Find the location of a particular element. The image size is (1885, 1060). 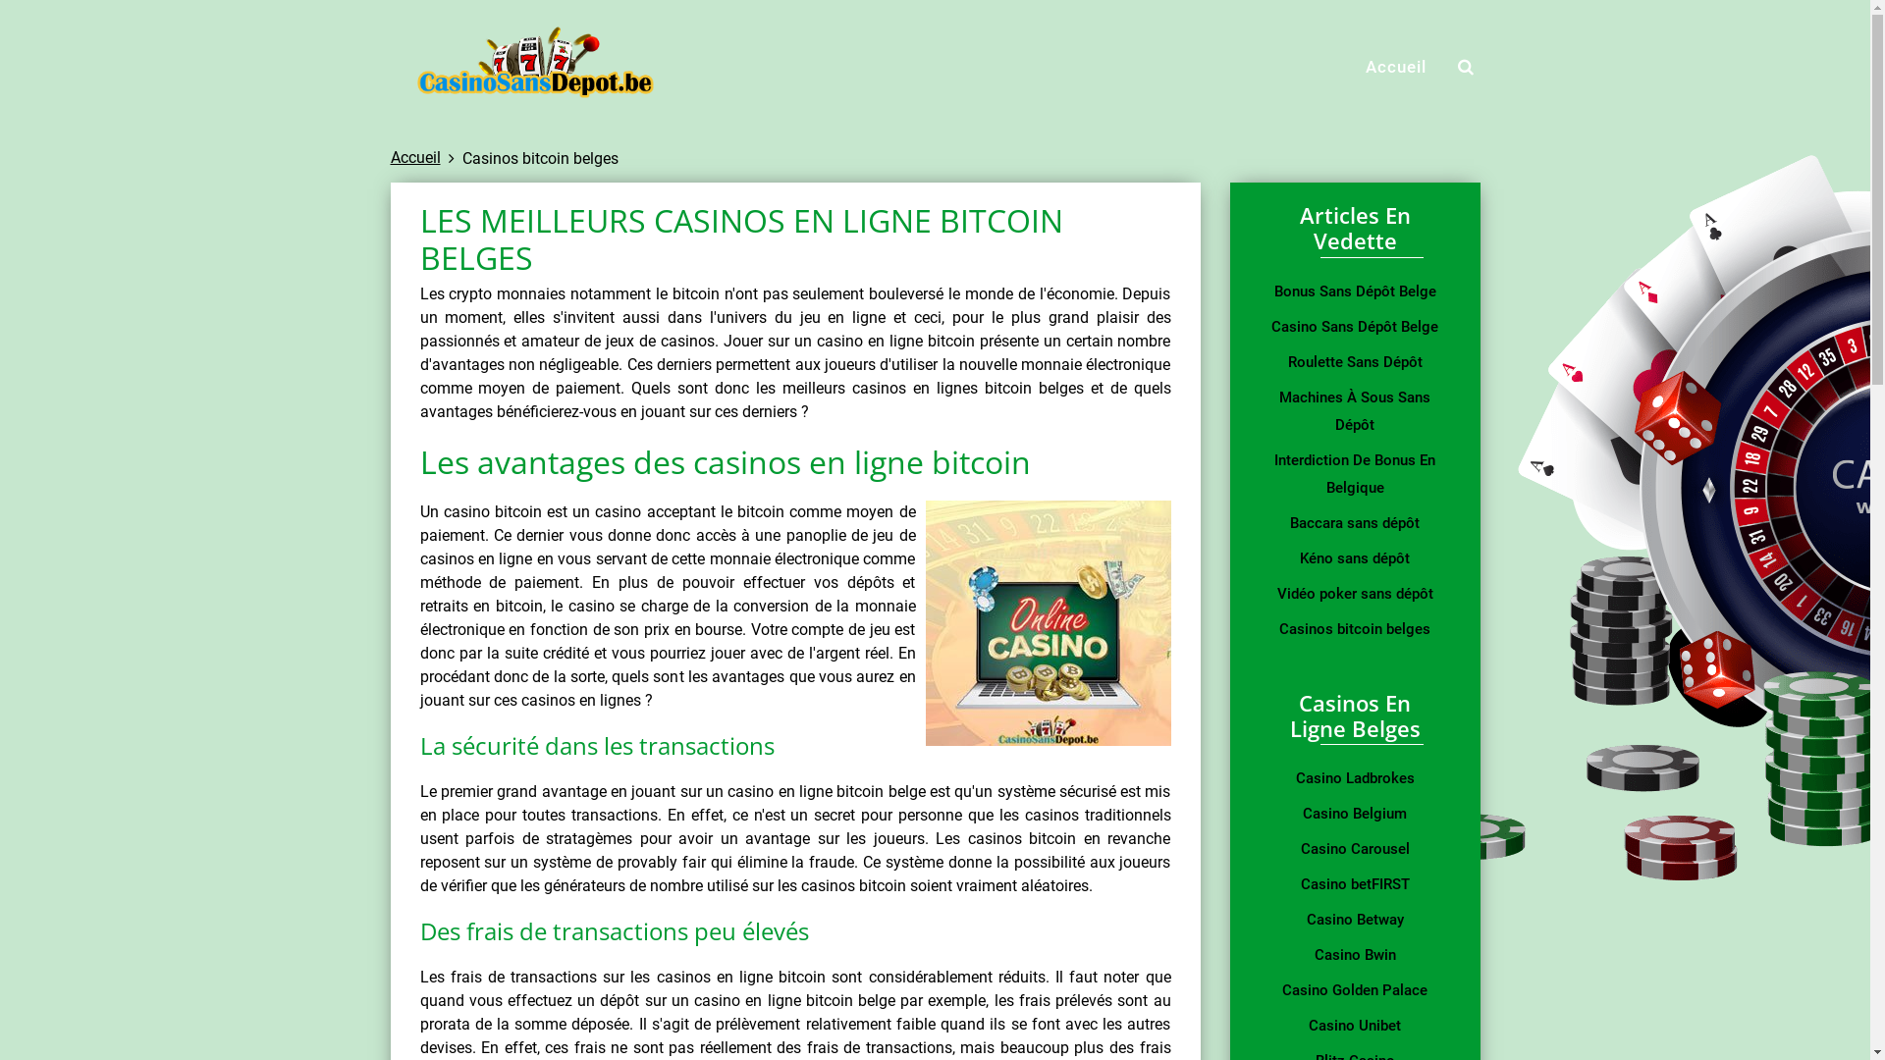

Interdiction De Bonus En Belgique is located at coordinates (1355, 474).